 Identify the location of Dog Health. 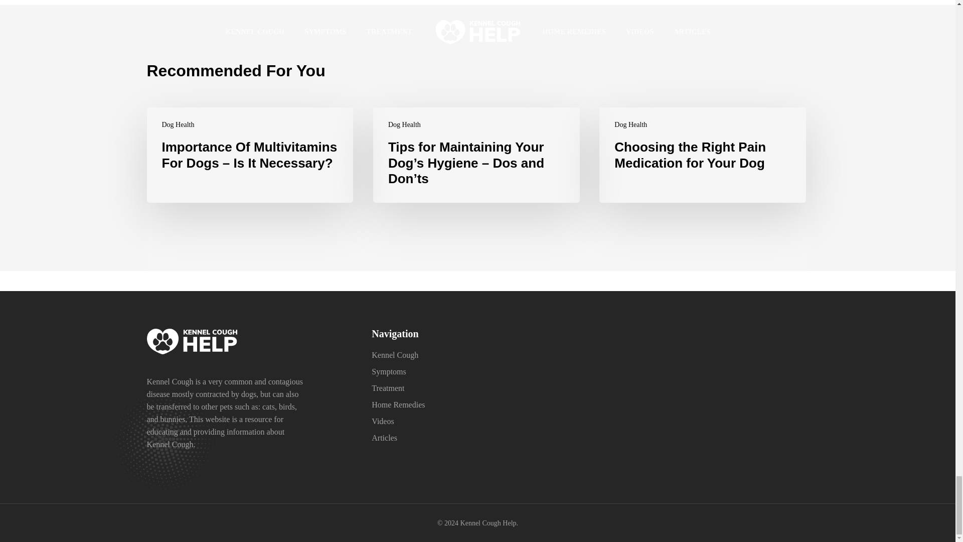
(630, 124).